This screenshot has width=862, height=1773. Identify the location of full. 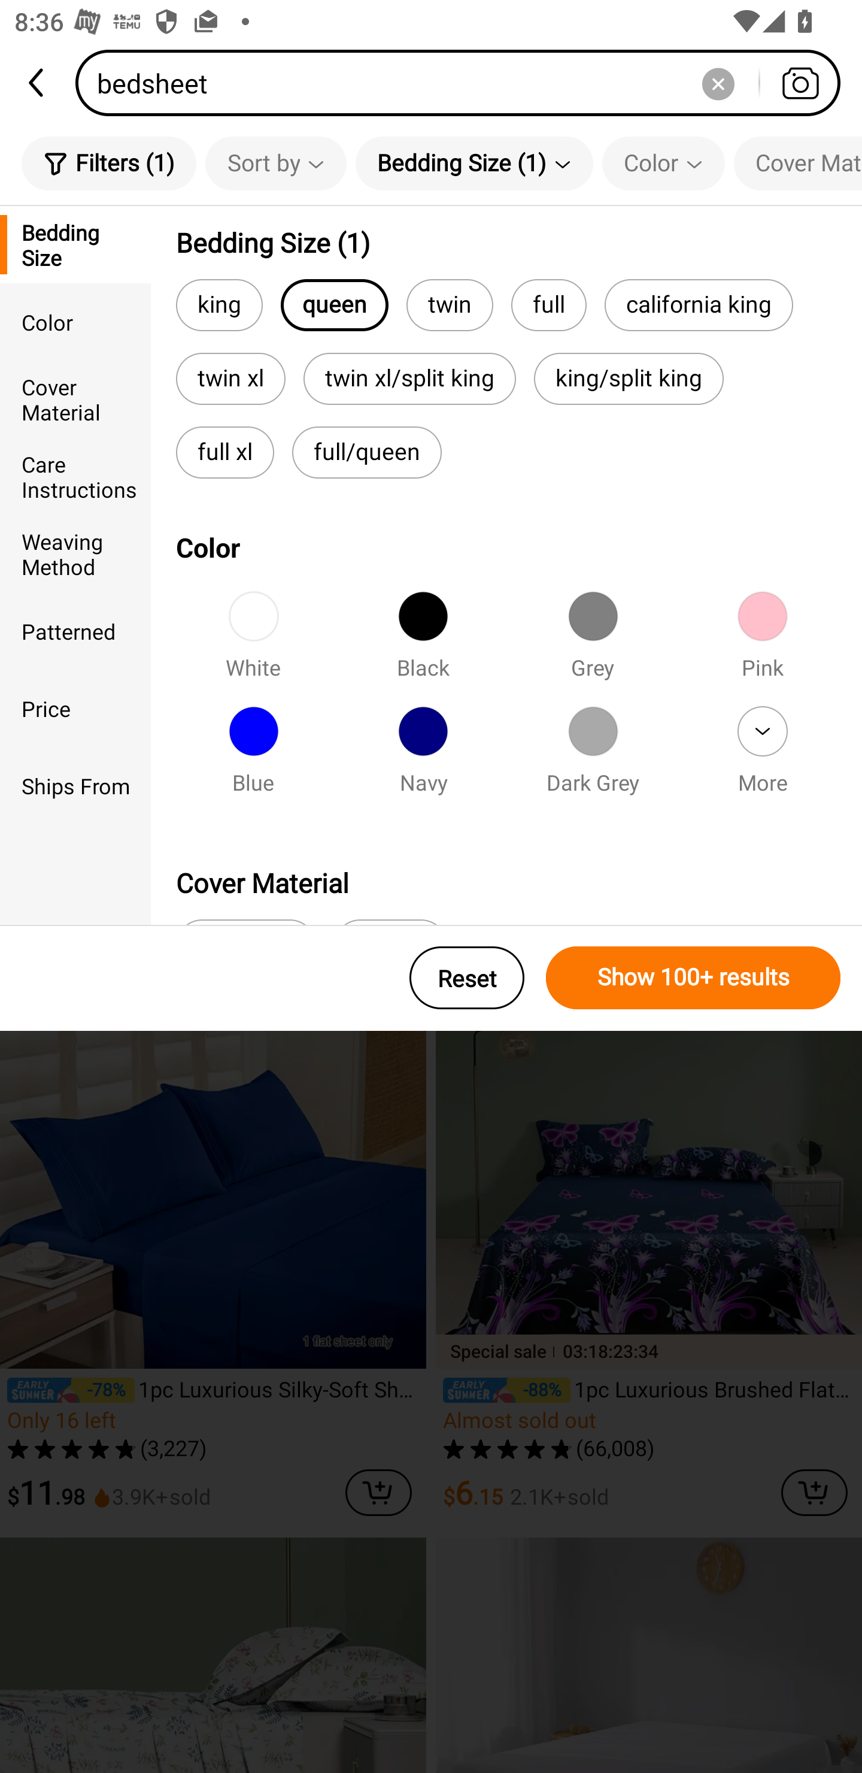
(548, 304).